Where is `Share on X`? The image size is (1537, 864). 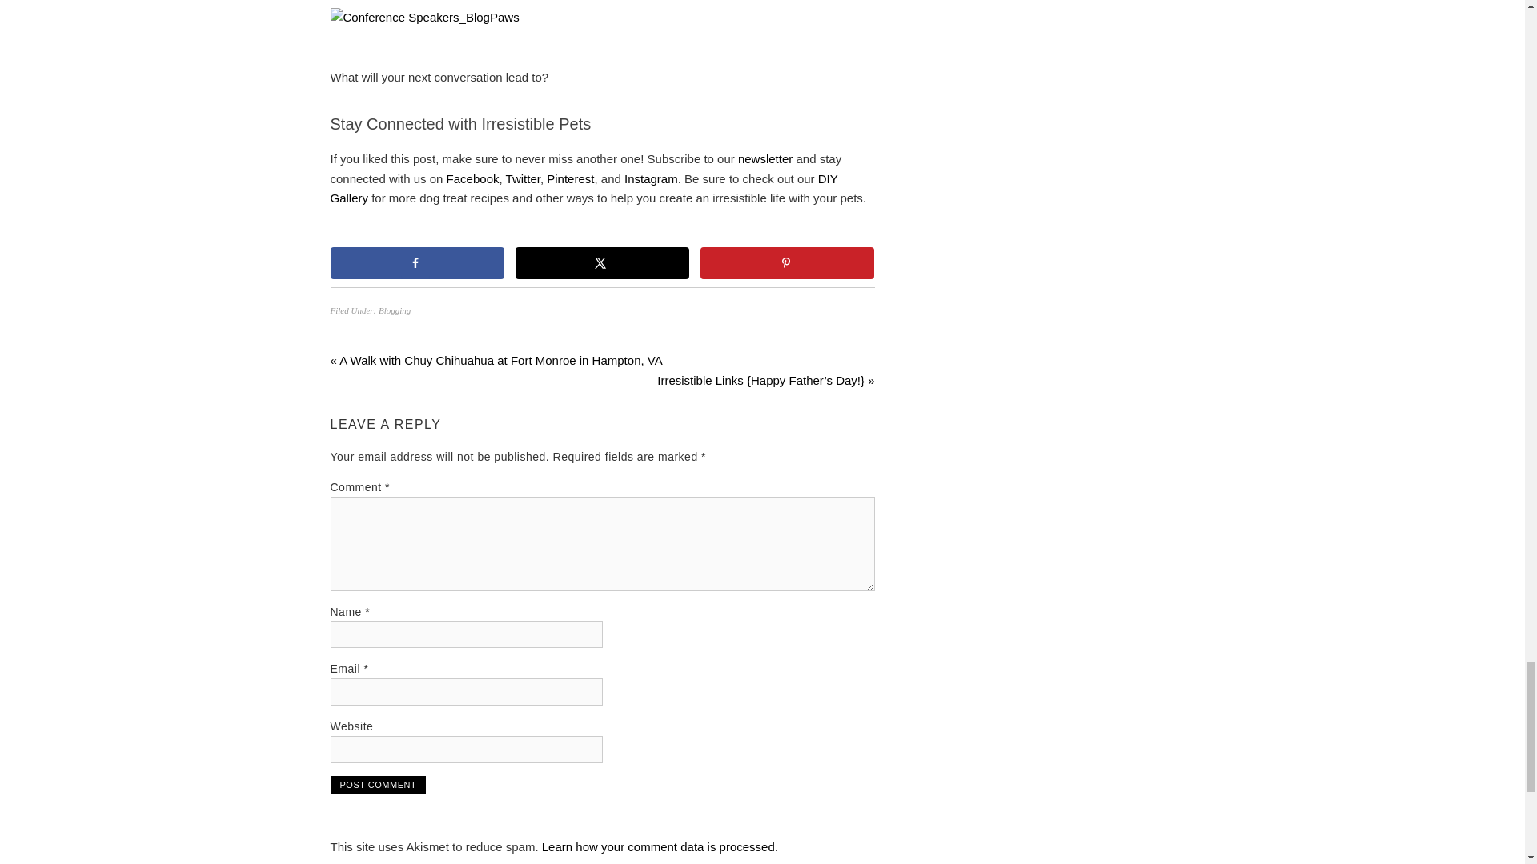
Share on X is located at coordinates (602, 262).